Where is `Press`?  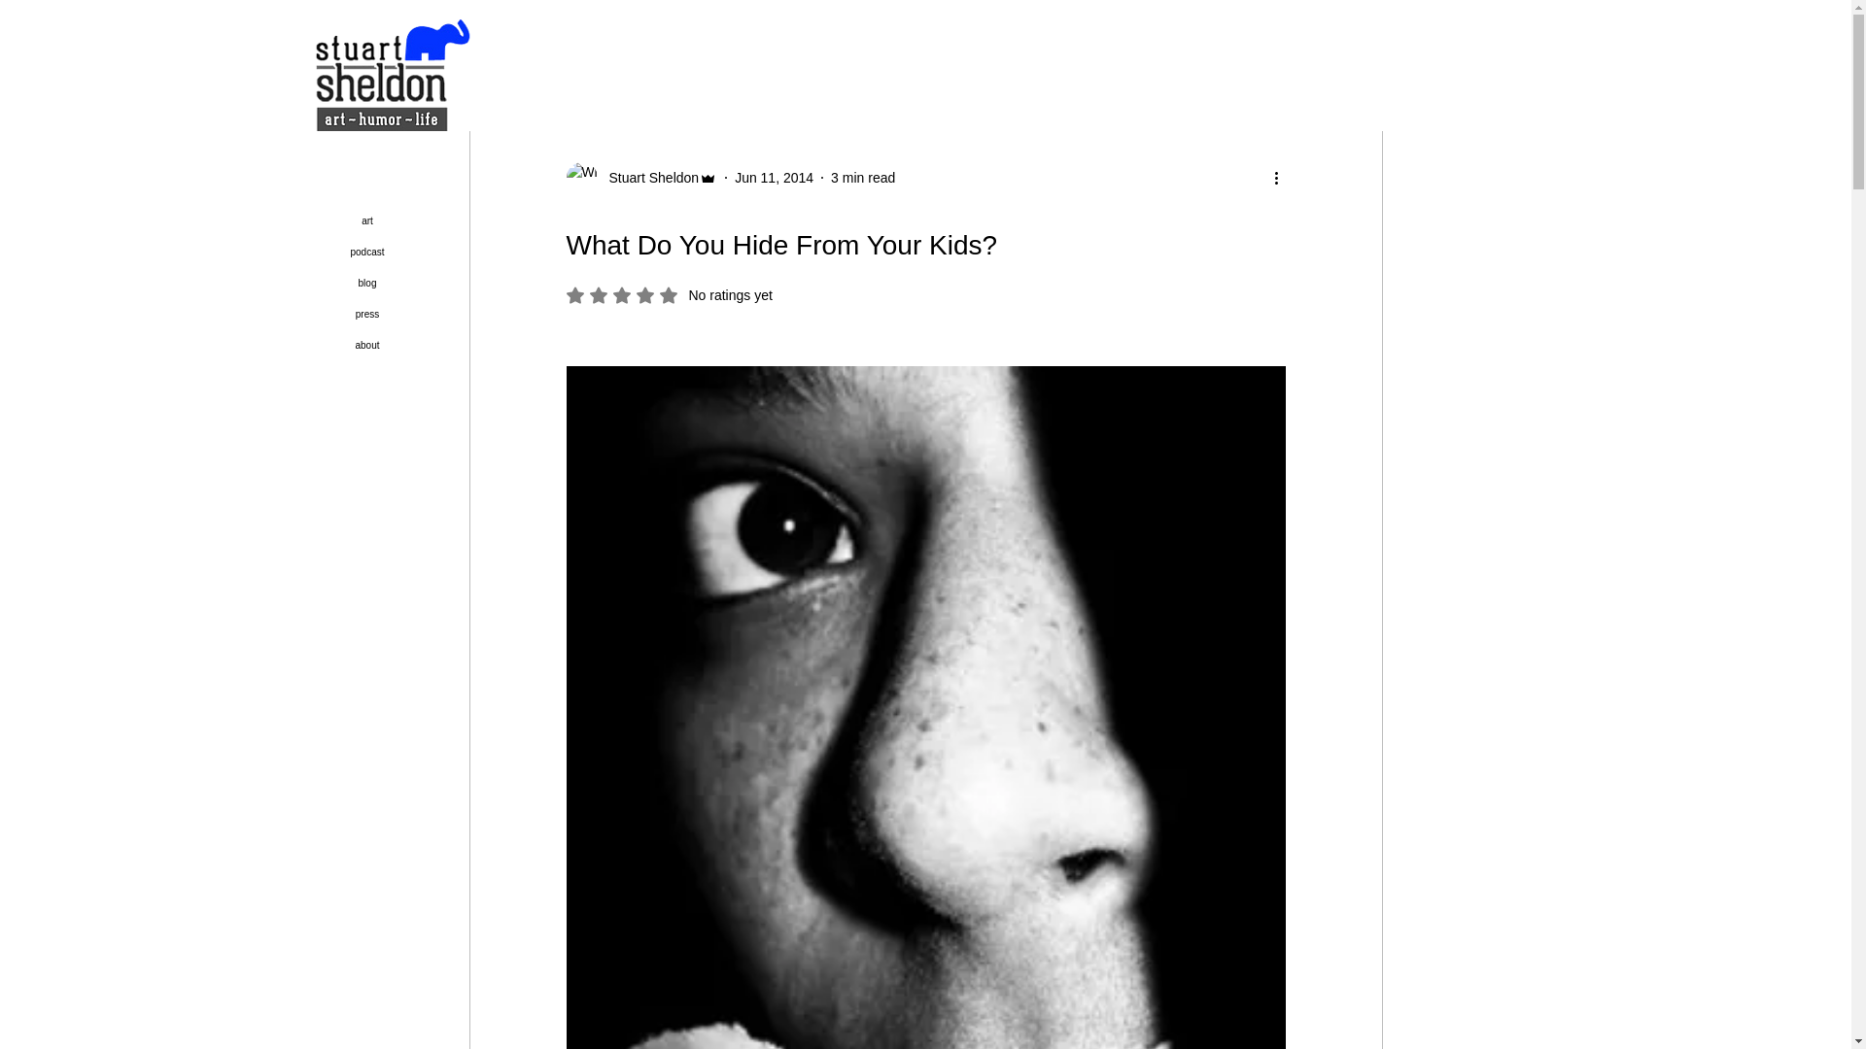
Press is located at coordinates (822, 45).